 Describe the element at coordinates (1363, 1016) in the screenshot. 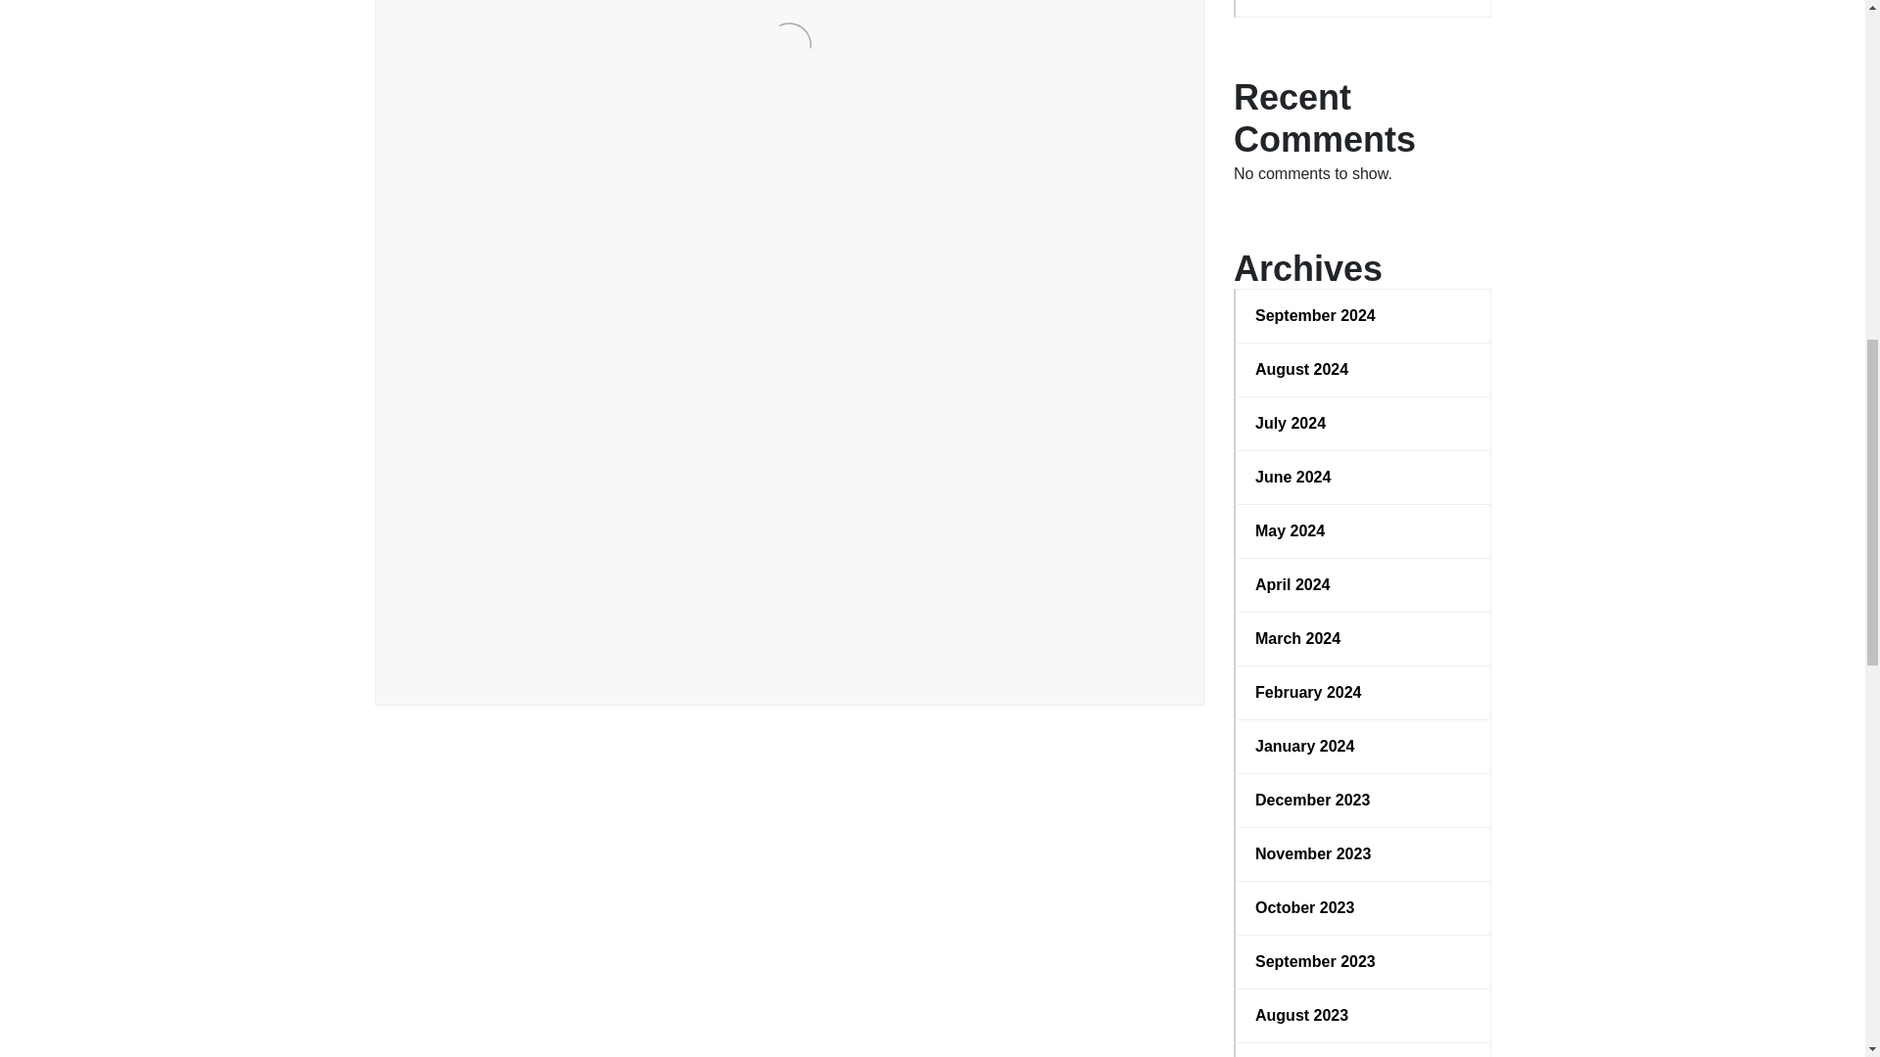

I see `August 2023` at that location.